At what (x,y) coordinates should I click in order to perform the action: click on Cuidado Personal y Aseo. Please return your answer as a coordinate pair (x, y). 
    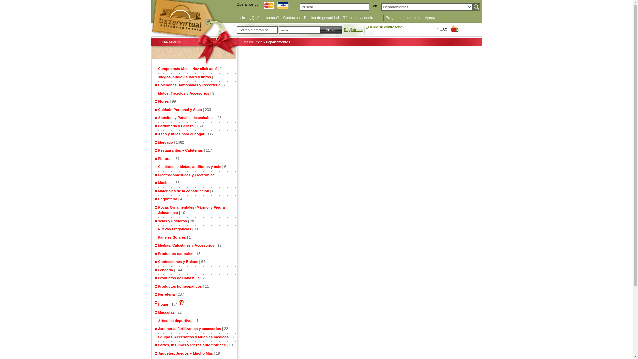
    Looking at the image, I should click on (180, 110).